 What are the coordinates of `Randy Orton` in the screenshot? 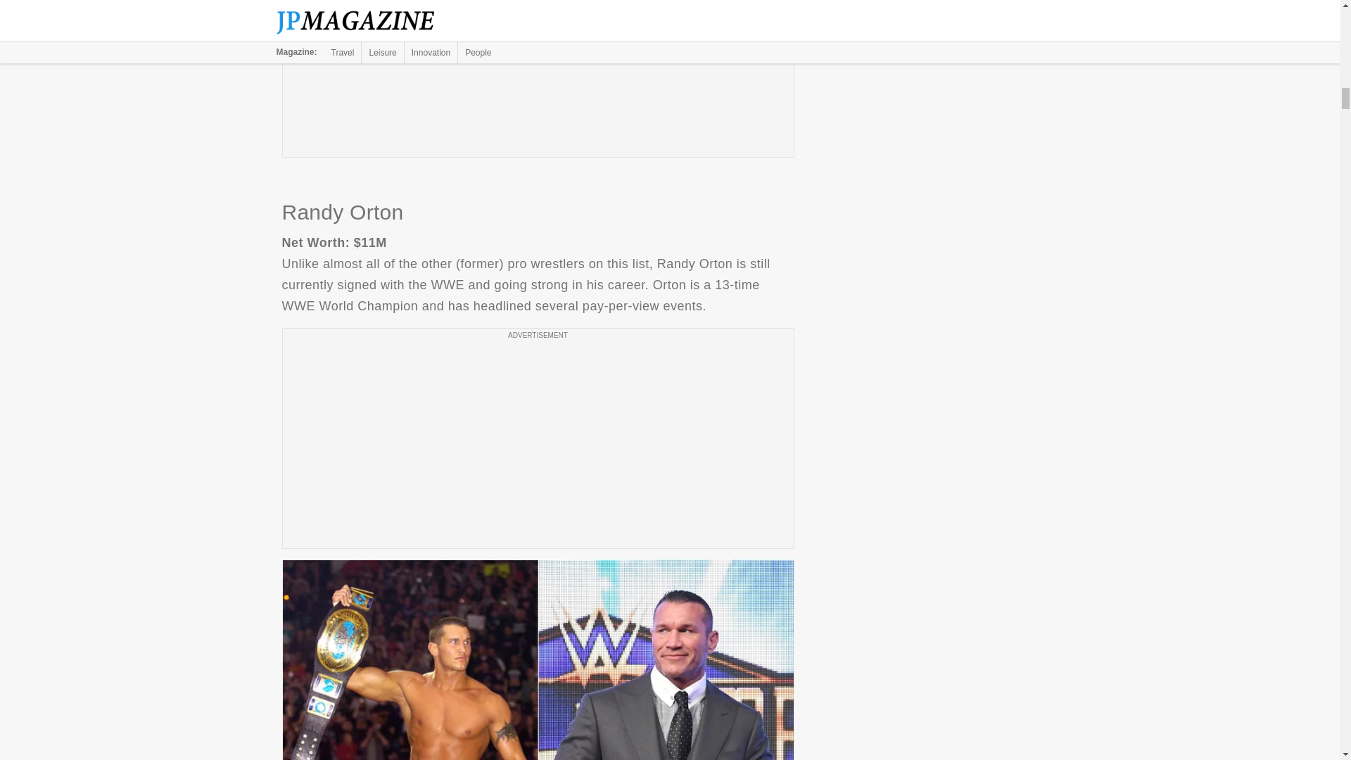 It's located at (538, 659).